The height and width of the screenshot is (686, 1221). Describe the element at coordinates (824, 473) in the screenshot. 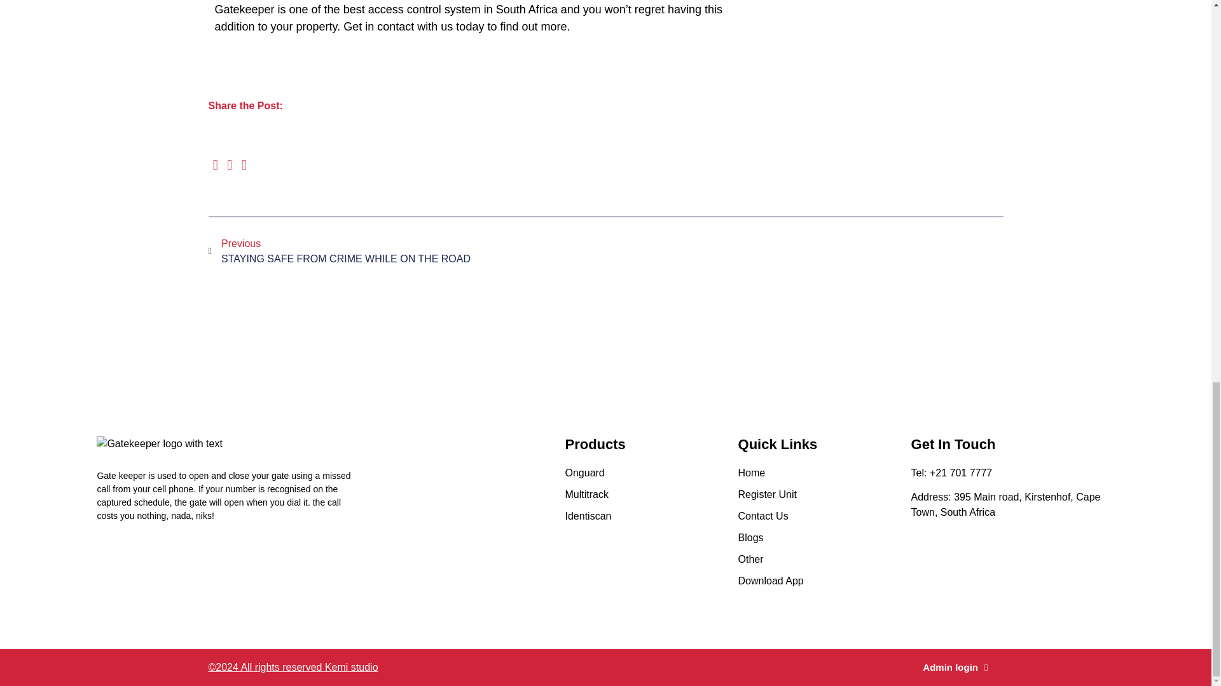

I see `Home` at that location.